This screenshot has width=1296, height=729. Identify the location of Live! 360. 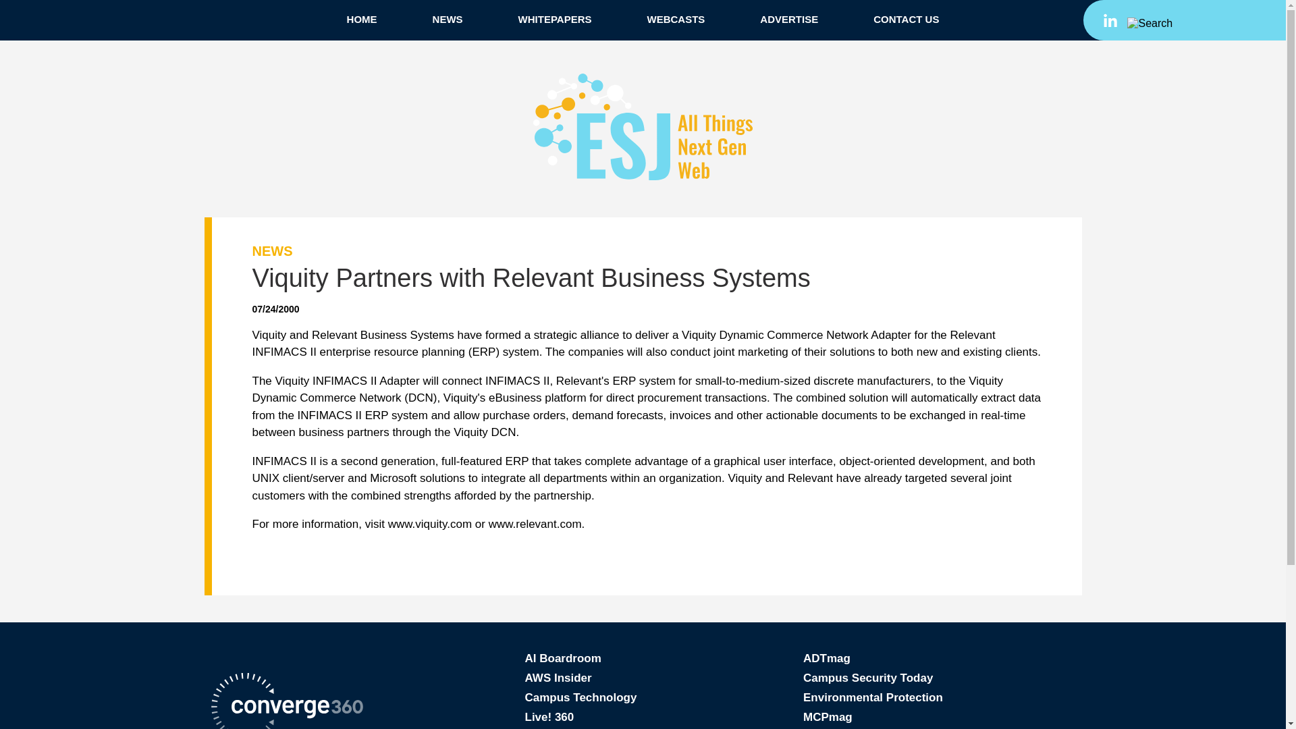
(549, 717).